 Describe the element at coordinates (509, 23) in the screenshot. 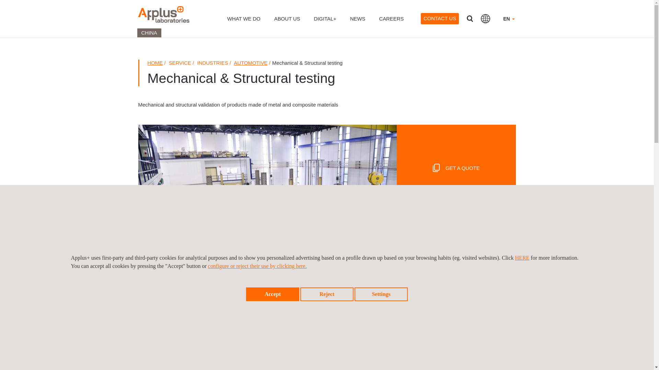

I see `EN` at that location.